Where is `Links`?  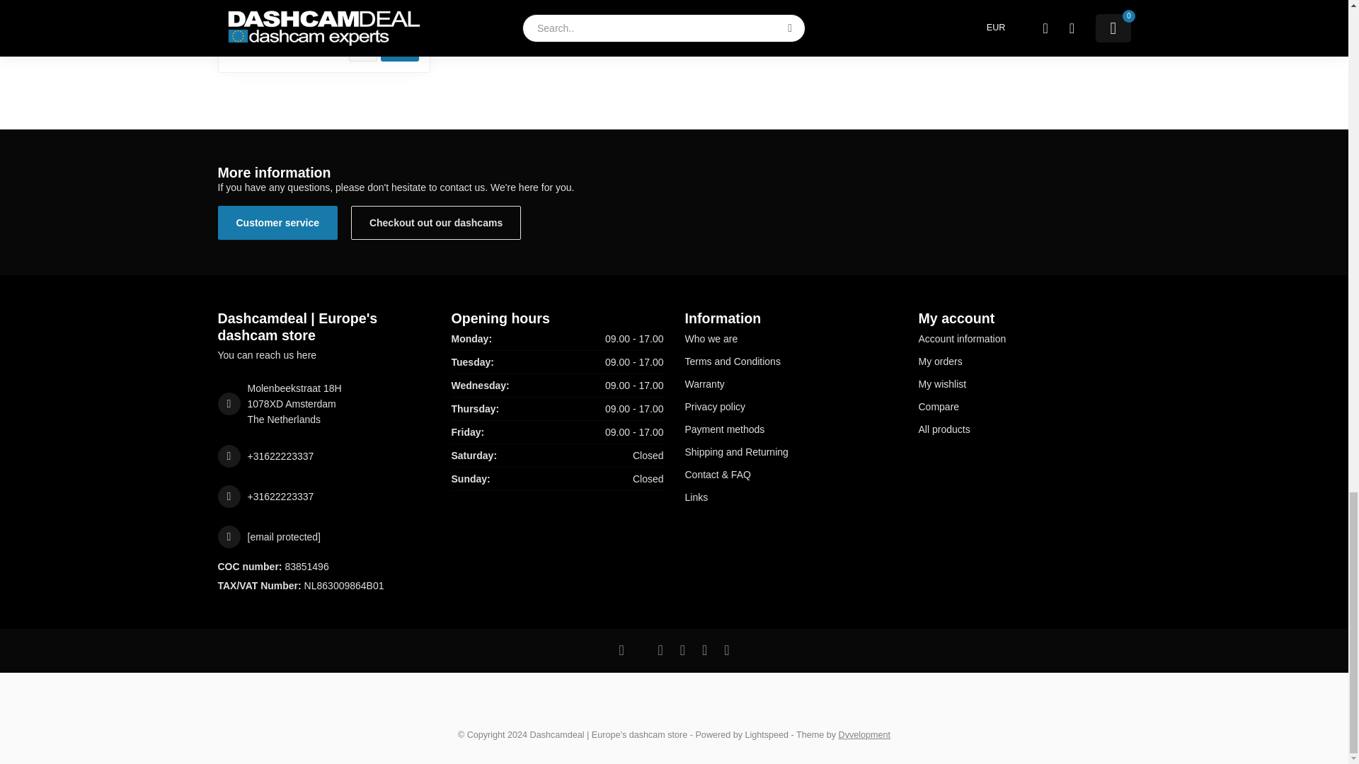
Links is located at coordinates (791, 497).